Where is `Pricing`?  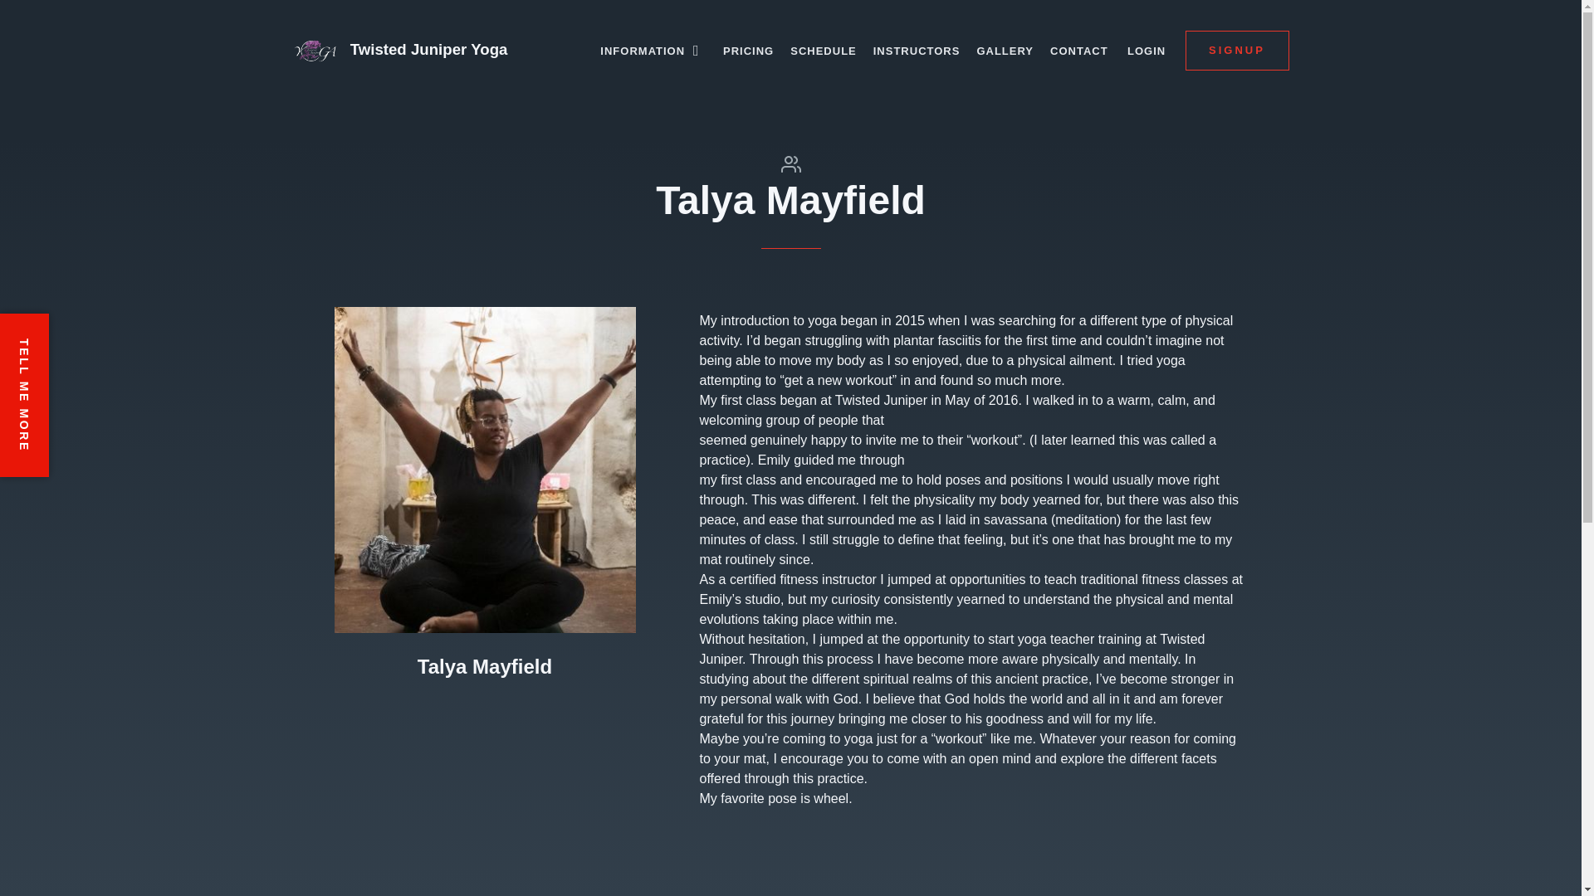
Pricing is located at coordinates (748, 51).